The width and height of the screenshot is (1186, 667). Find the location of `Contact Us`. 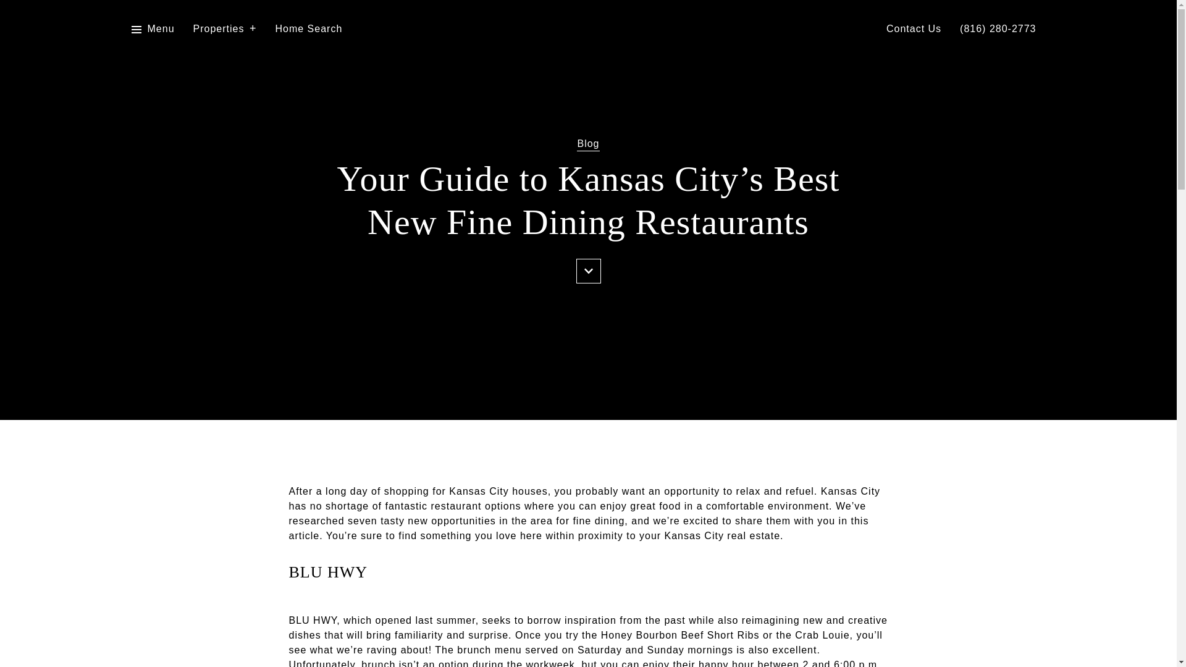

Contact Us is located at coordinates (914, 29).